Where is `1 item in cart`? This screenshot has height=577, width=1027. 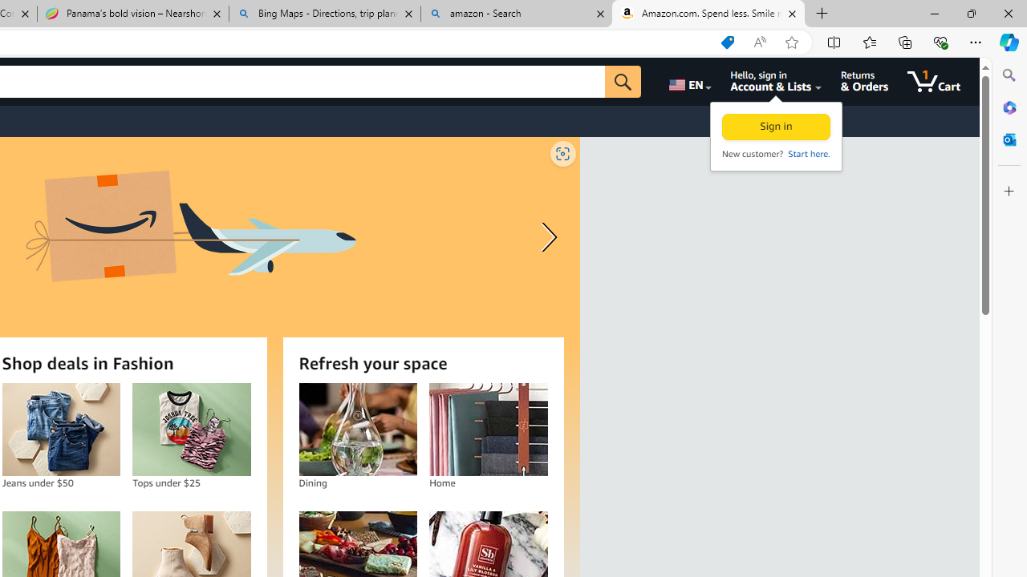 1 item in cart is located at coordinates (934, 82).